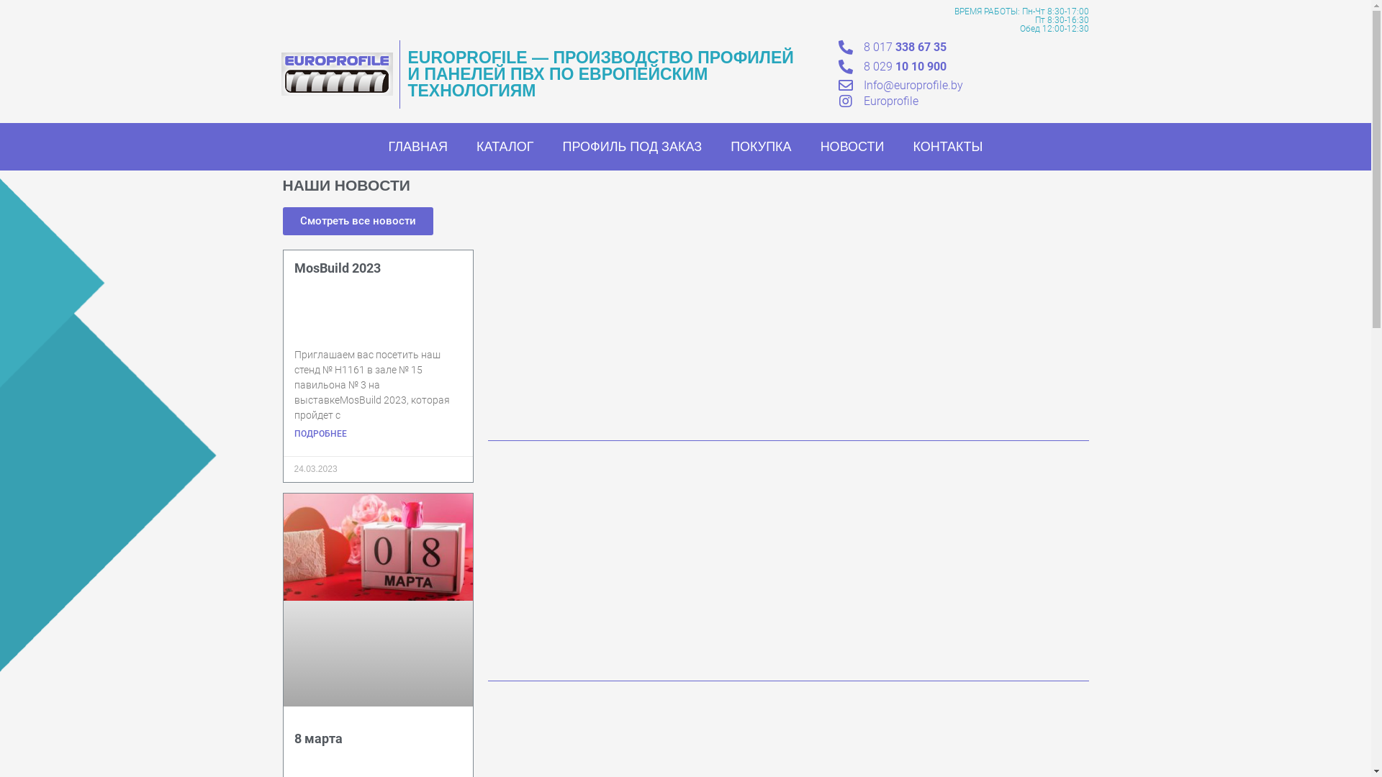 This screenshot has width=1382, height=777. Describe the element at coordinates (913, 85) in the screenshot. I see `Info@europrofile.by` at that location.